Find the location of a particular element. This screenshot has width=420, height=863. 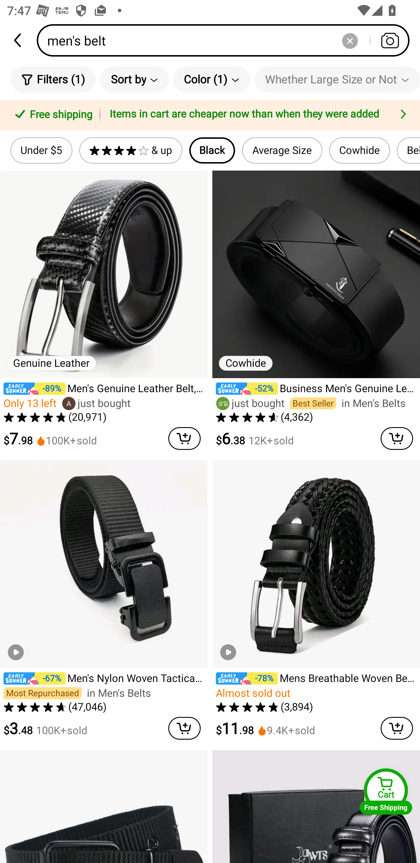

Under $5 is located at coordinates (41, 150).